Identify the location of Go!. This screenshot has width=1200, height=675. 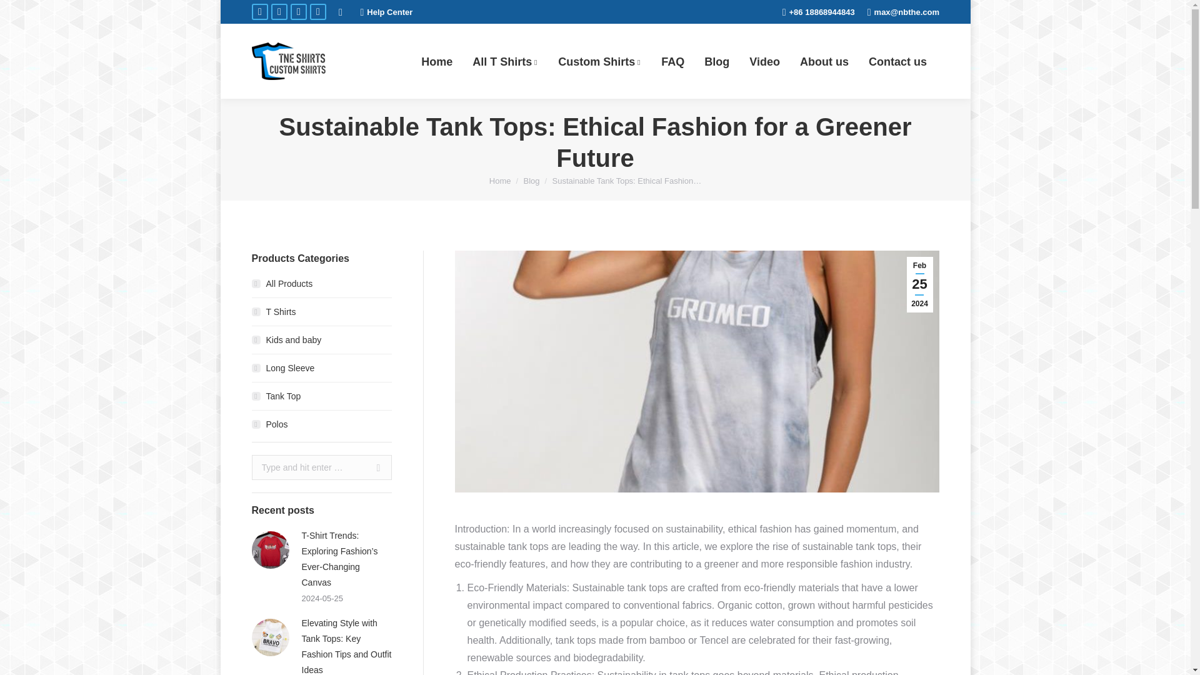
(19, 12).